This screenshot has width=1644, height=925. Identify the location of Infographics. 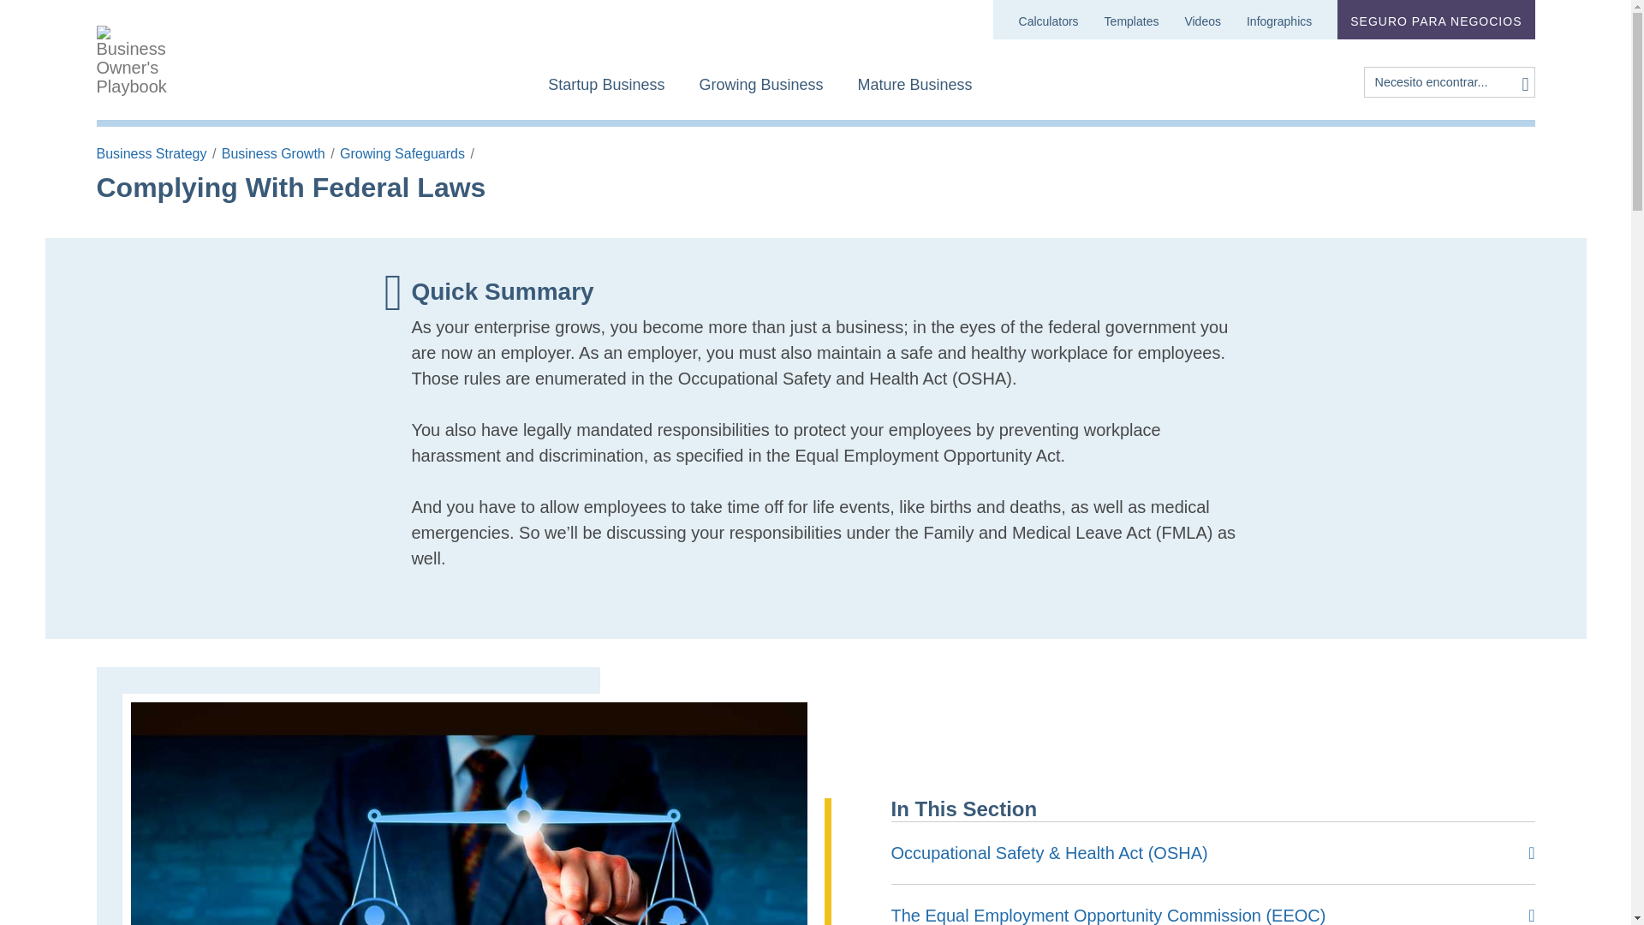
(915, 92).